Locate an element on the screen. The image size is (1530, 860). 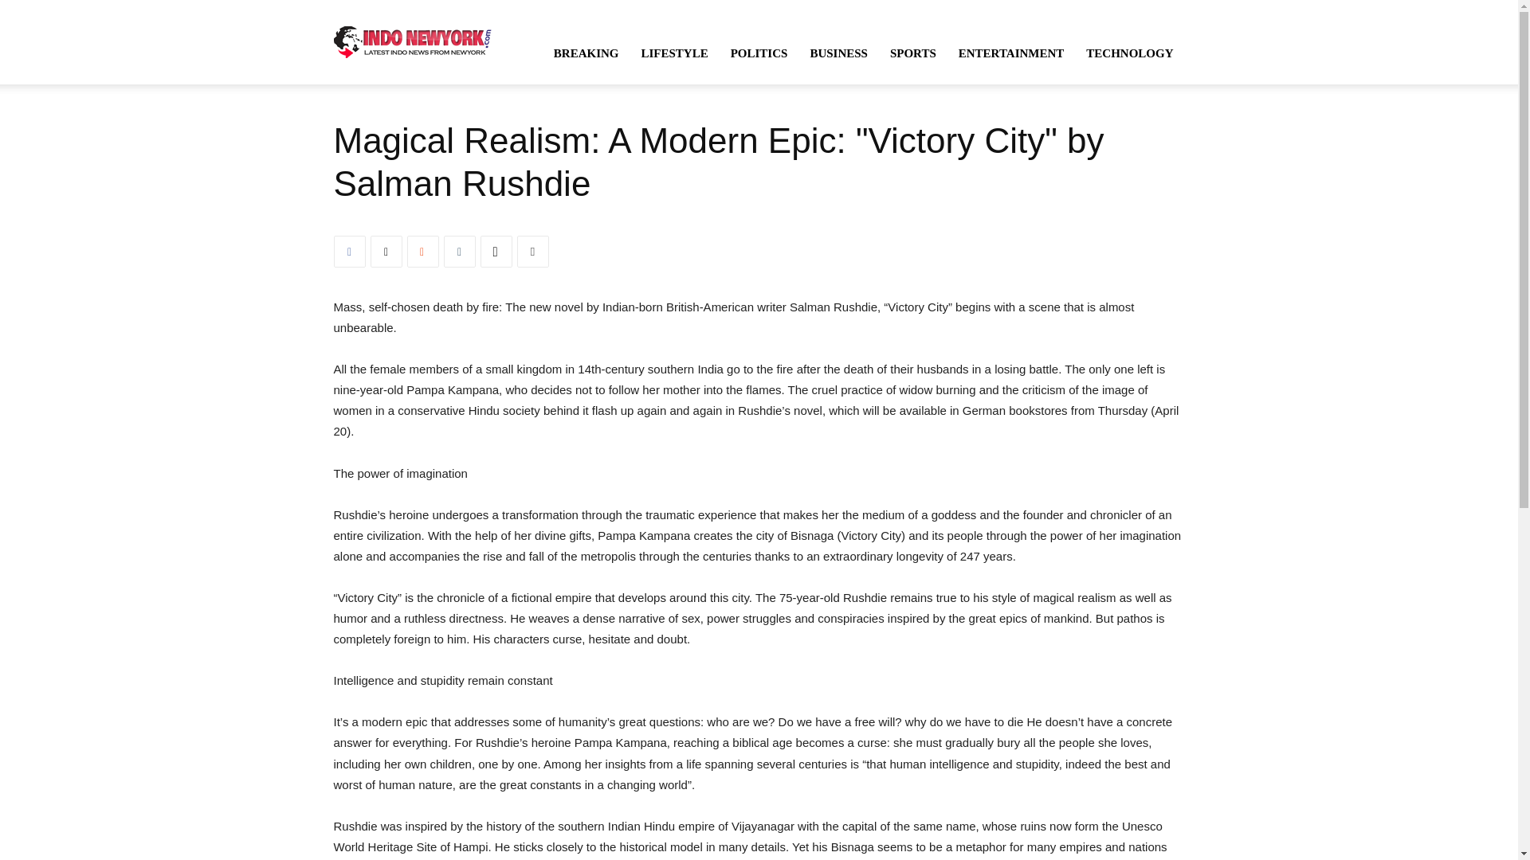
Digg is located at coordinates (496, 251).